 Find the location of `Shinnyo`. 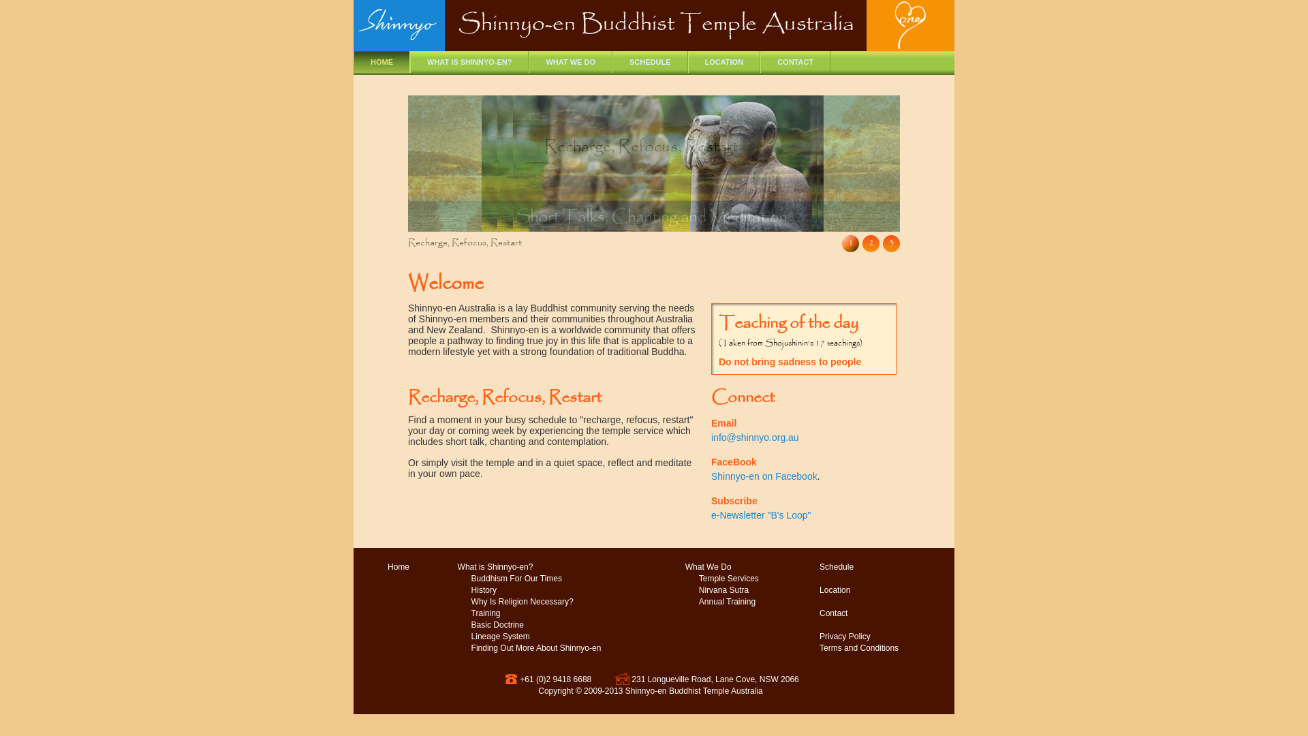

Shinnyo is located at coordinates (399, 30).